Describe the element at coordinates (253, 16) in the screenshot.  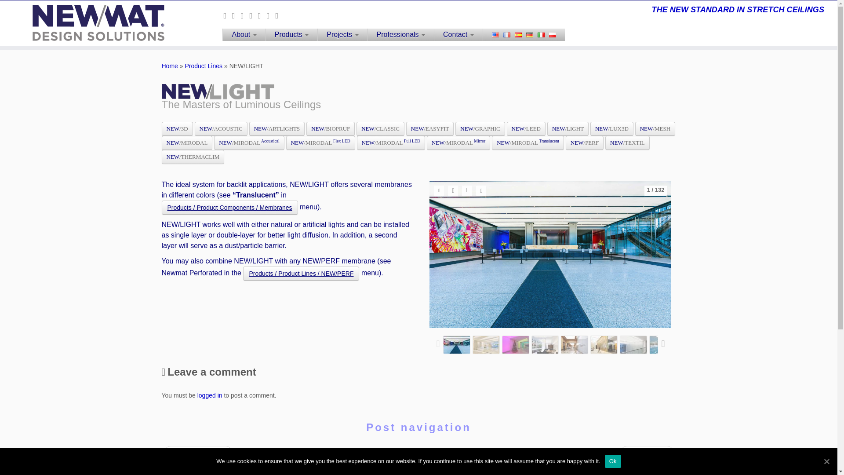
I see `Follow us on Youtube` at that location.